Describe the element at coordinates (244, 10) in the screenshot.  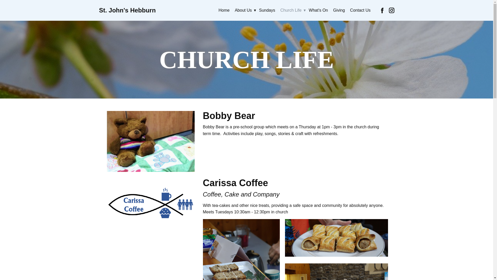
I see `About Us` at that location.